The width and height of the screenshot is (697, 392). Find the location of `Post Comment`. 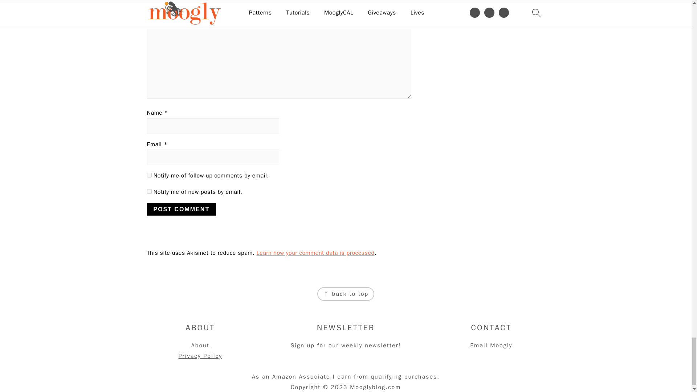

Post Comment is located at coordinates (181, 209).